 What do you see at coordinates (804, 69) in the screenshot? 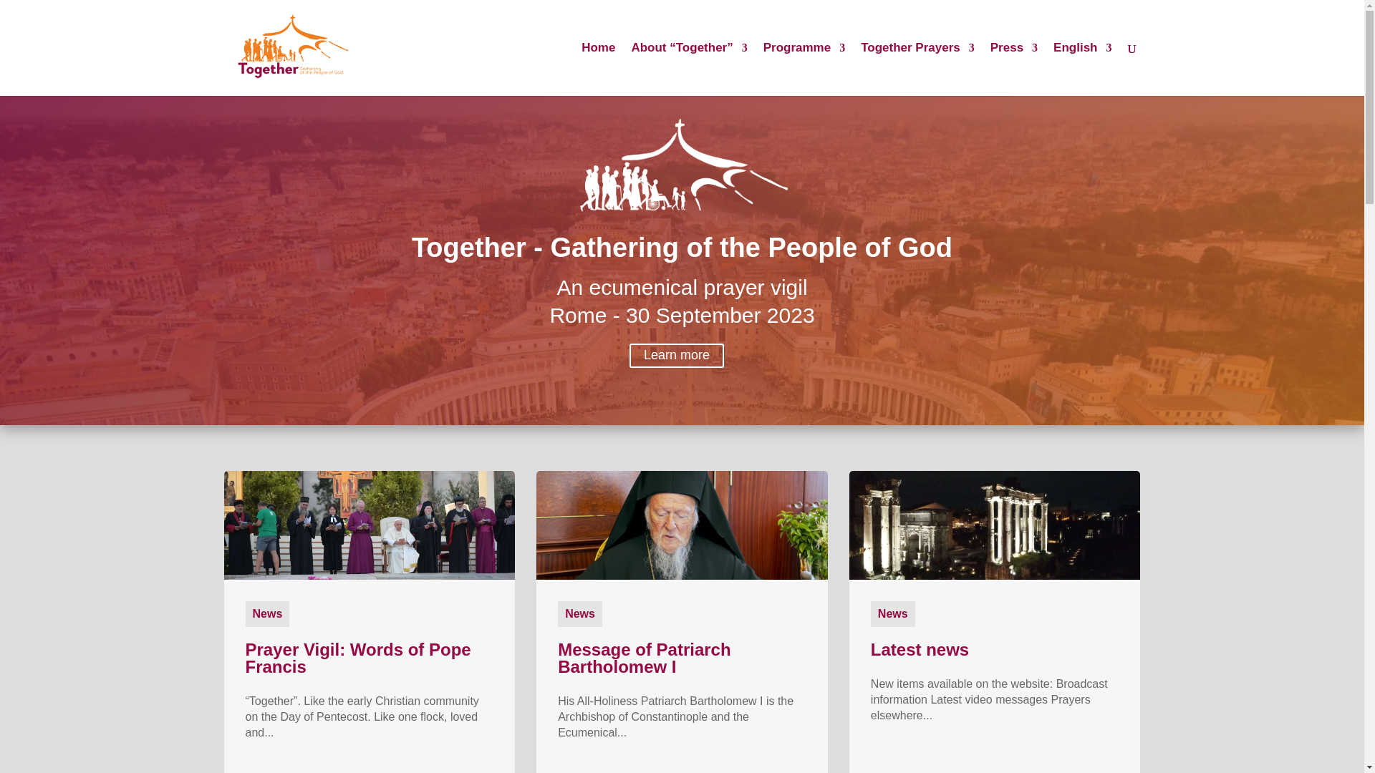
I see `Programme` at bounding box center [804, 69].